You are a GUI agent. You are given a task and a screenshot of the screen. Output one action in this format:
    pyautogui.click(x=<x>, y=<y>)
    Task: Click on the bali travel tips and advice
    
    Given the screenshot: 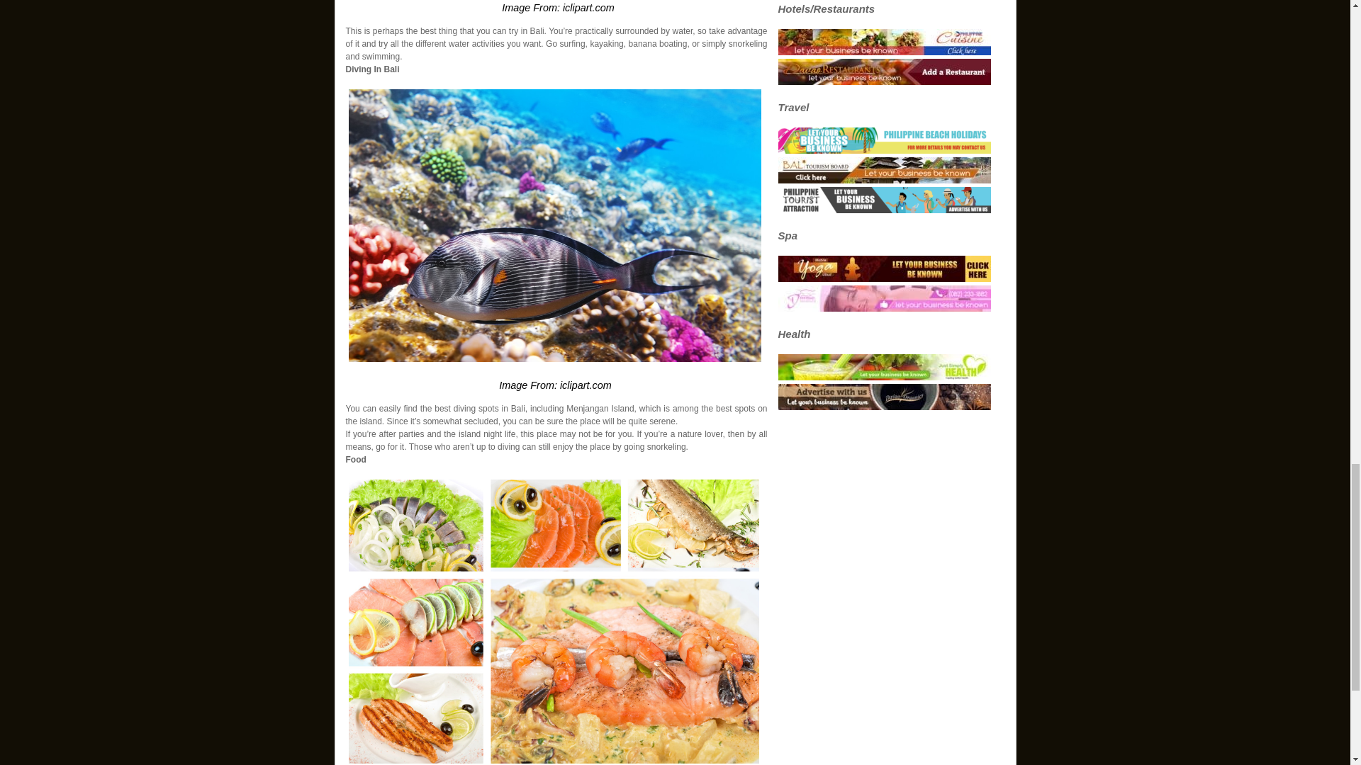 What is the action you would take?
    pyautogui.click(x=554, y=225)
    